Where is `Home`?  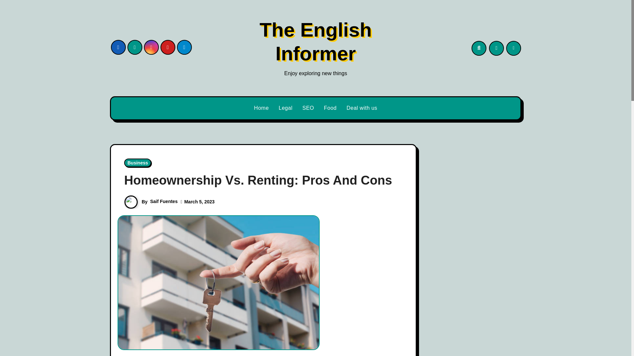 Home is located at coordinates (262, 108).